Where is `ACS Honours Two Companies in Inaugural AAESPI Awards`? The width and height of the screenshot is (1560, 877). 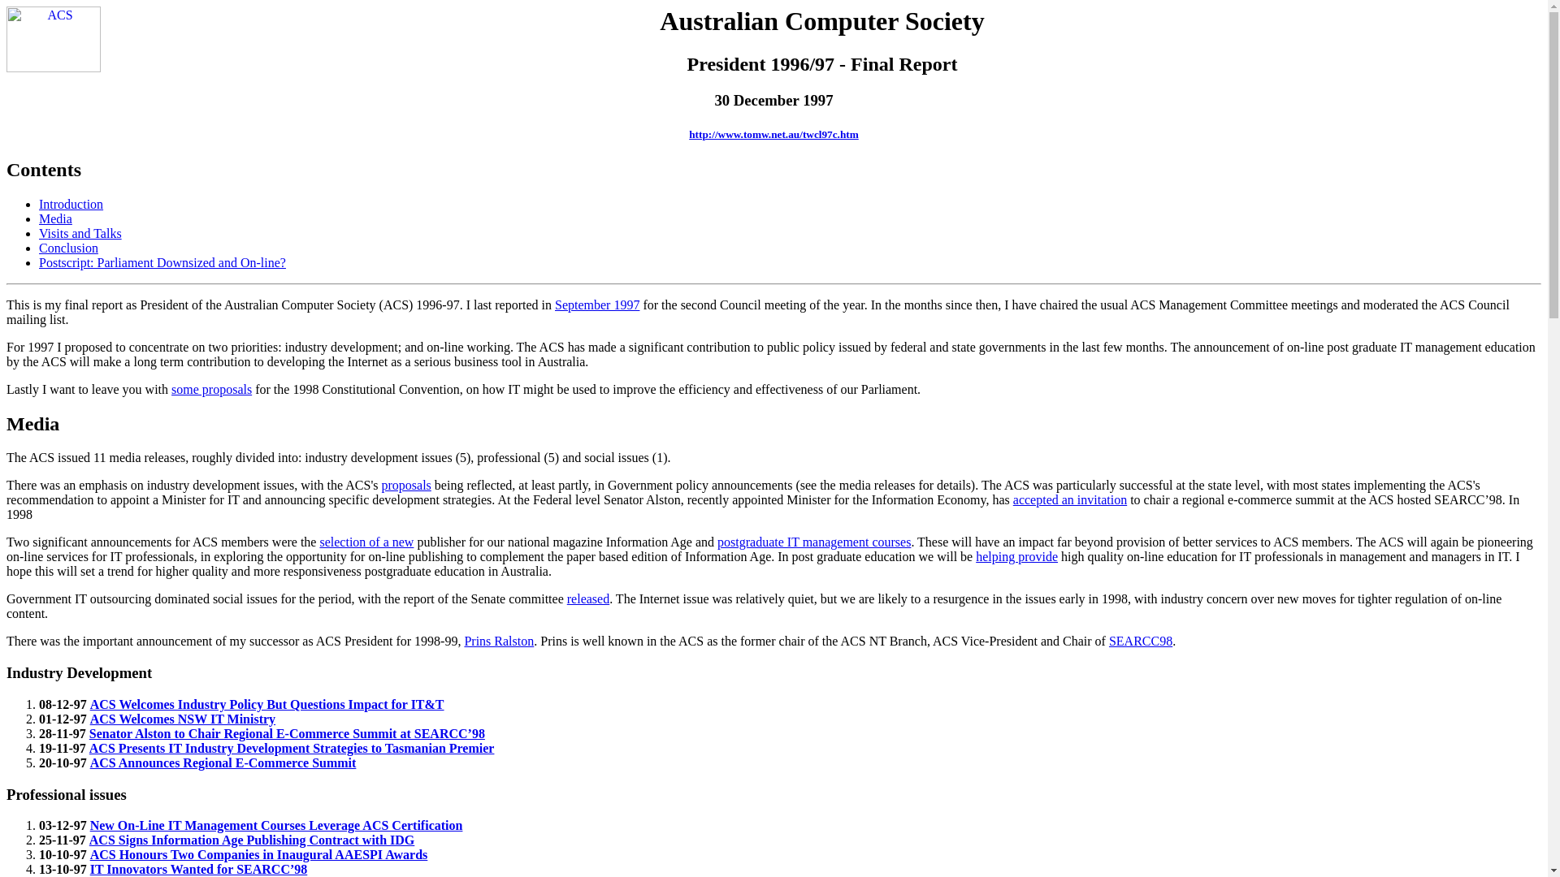
ACS Honours Two Companies in Inaugural AAESPI Awards is located at coordinates (259, 854).